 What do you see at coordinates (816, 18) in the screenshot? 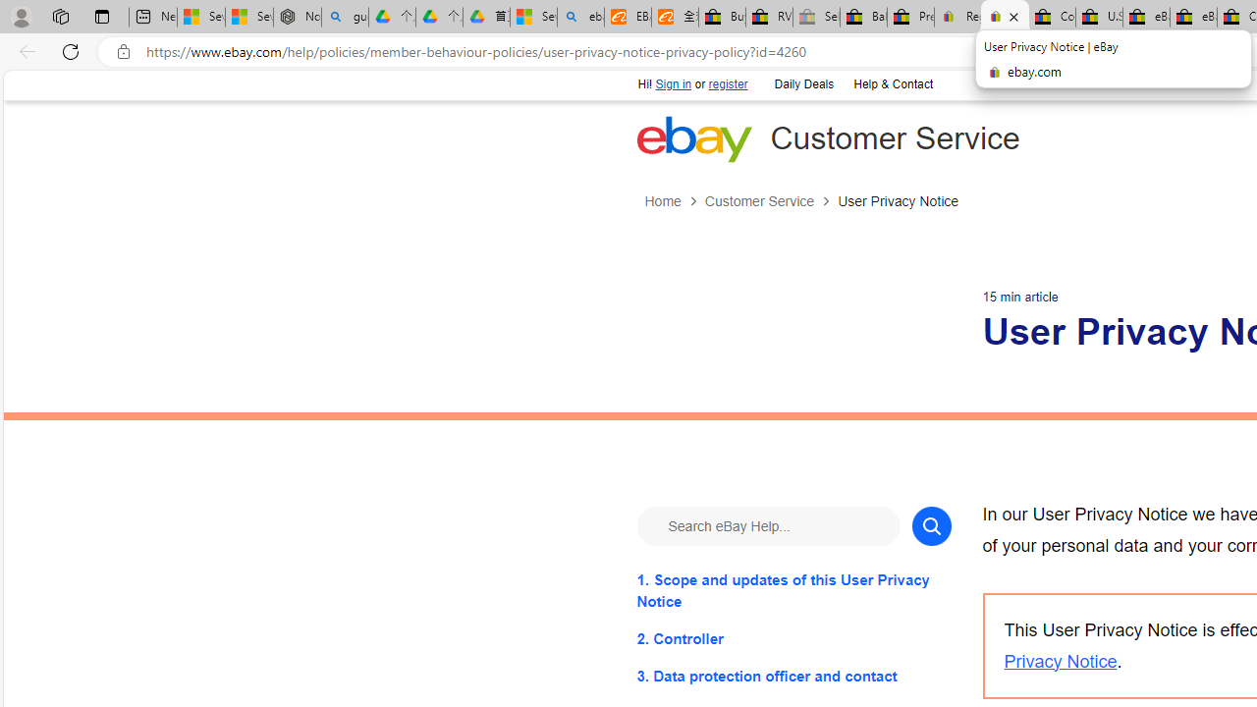
I see `Sell worldwide with eBay - Sleeping` at bounding box center [816, 18].